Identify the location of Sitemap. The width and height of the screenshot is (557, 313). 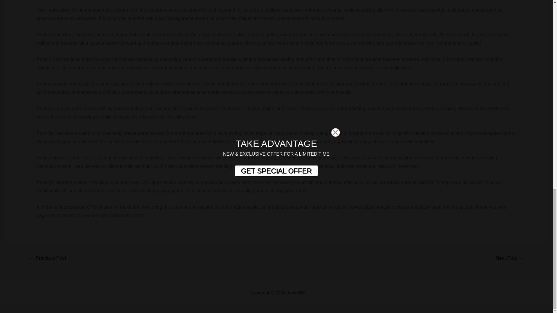
(315, 293).